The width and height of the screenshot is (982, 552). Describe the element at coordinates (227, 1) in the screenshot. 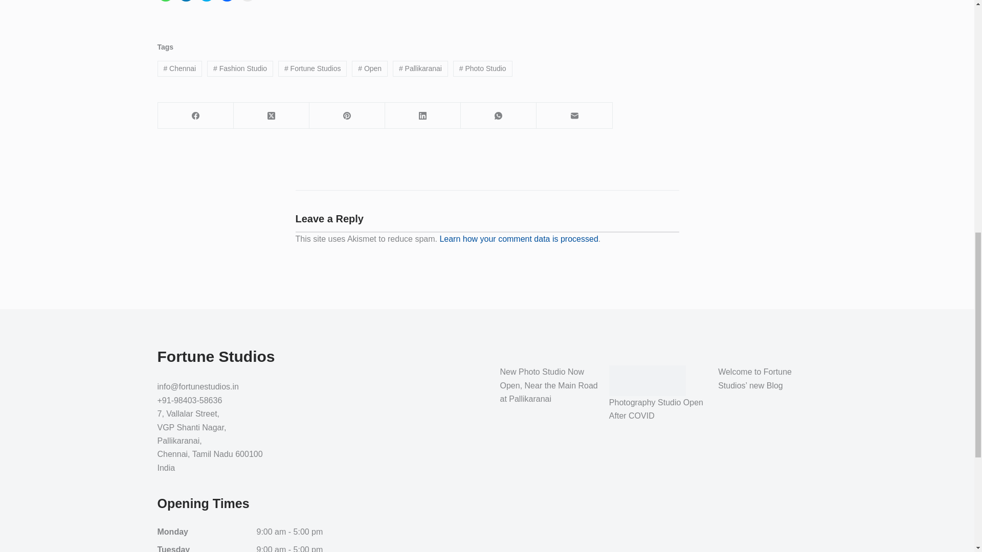

I see `Click to share on Facebook` at that location.